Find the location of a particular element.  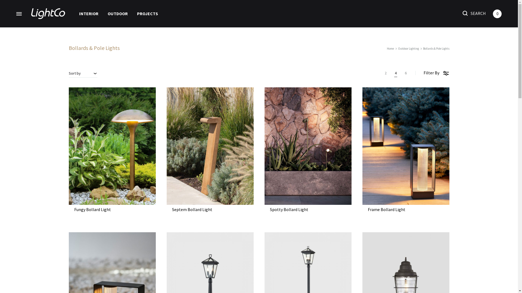

0 is located at coordinates (497, 14).